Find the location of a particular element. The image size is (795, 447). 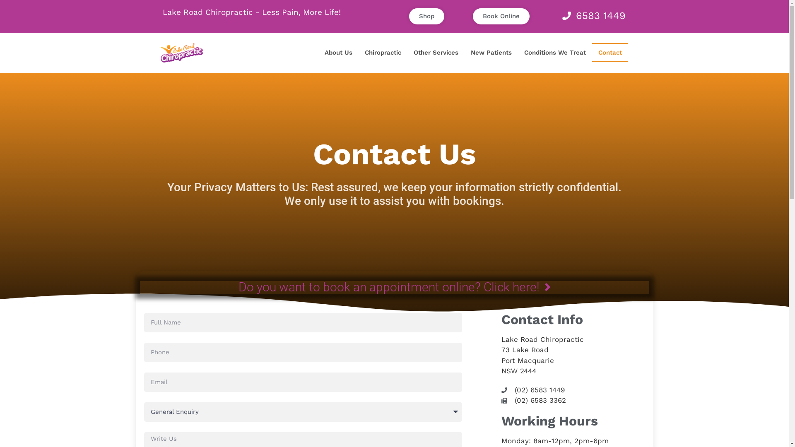

Other Services is located at coordinates (436, 53).